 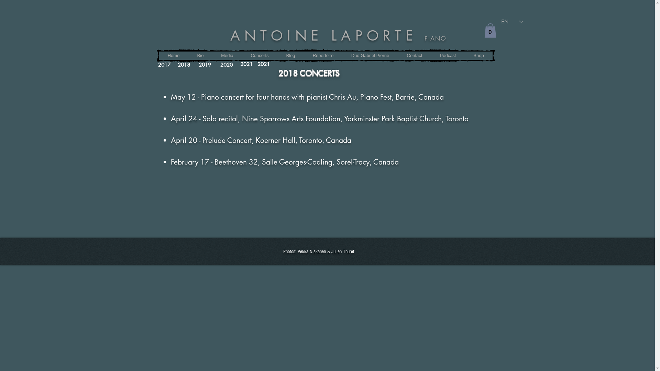 What do you see at coordinates (264, 56) in the screenshot?
I see `Concerts` at bounding box center [264, 56].